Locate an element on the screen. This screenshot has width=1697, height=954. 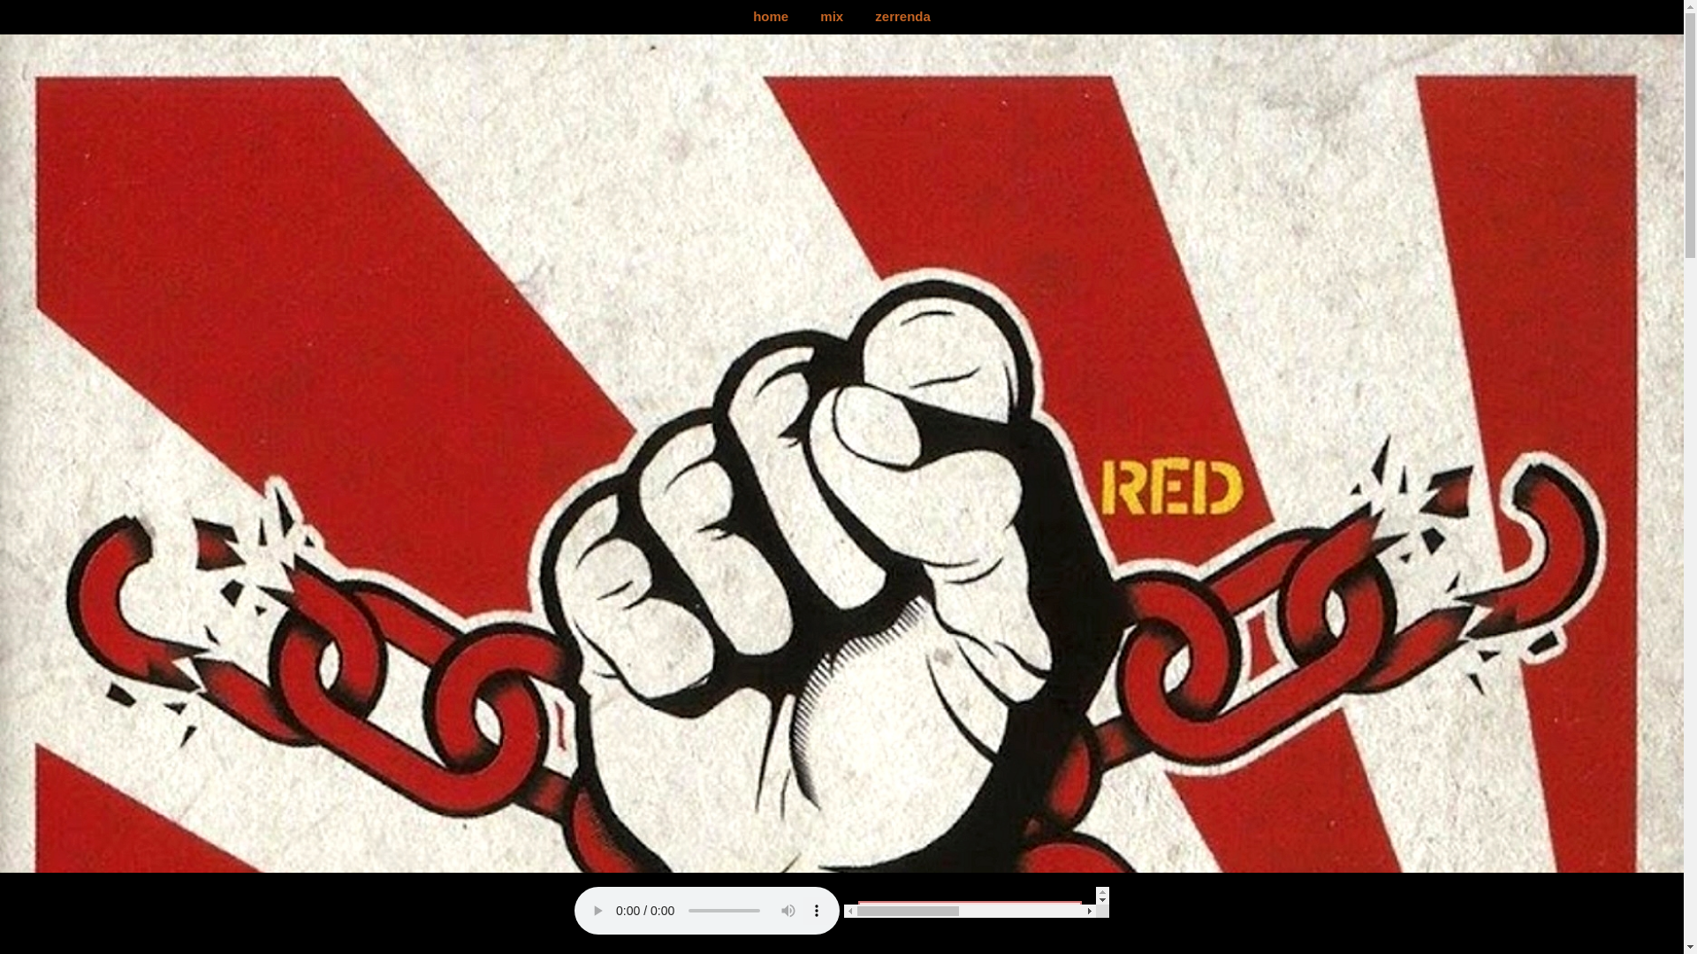
mix is located at coordinates (831, 17).